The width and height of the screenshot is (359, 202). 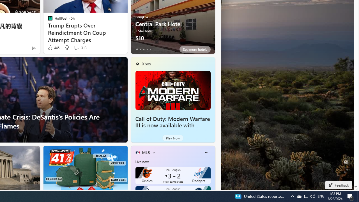 I want to click on tab-2, so click(x=144, y=49).